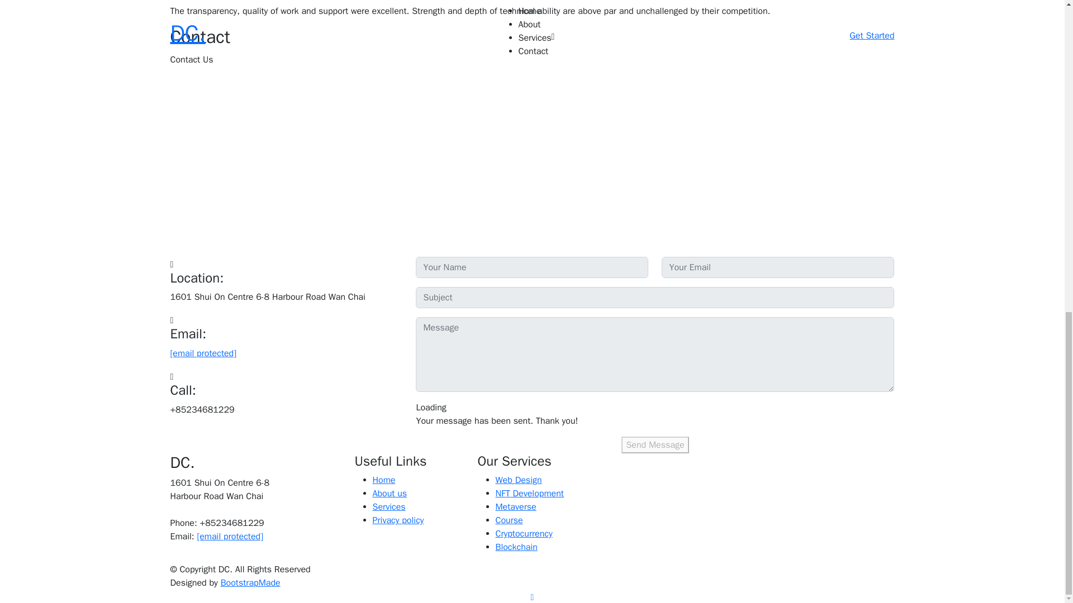 The width and height of the screenshot is (1073, 603). I want to click on Metaverse, so click(515, 507).